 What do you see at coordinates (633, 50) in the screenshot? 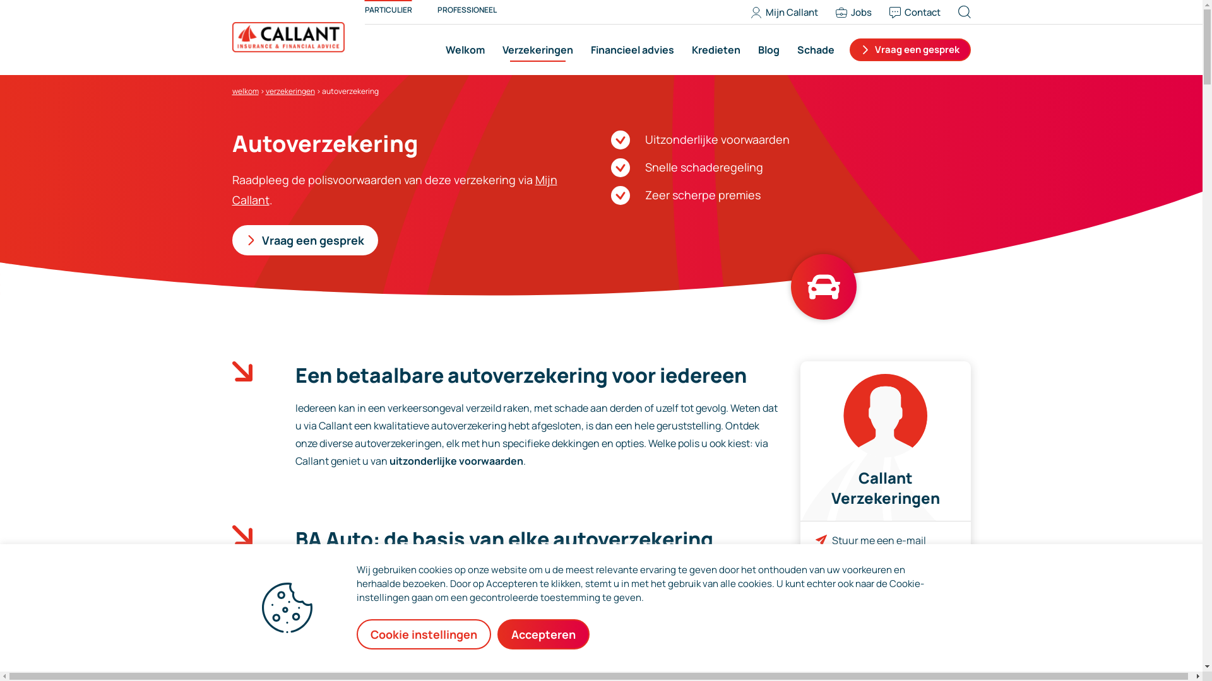
I see `Financieel advies` at bounding box center [633, 50].